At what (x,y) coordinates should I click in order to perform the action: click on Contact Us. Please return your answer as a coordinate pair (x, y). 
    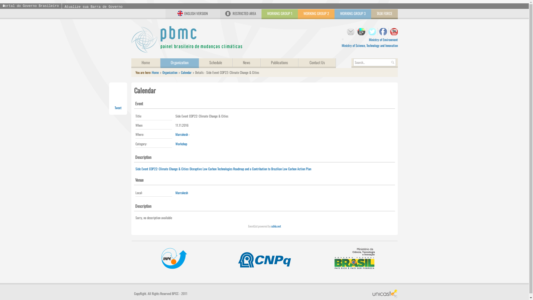
    Looking at the image, I should click on (317, 63).